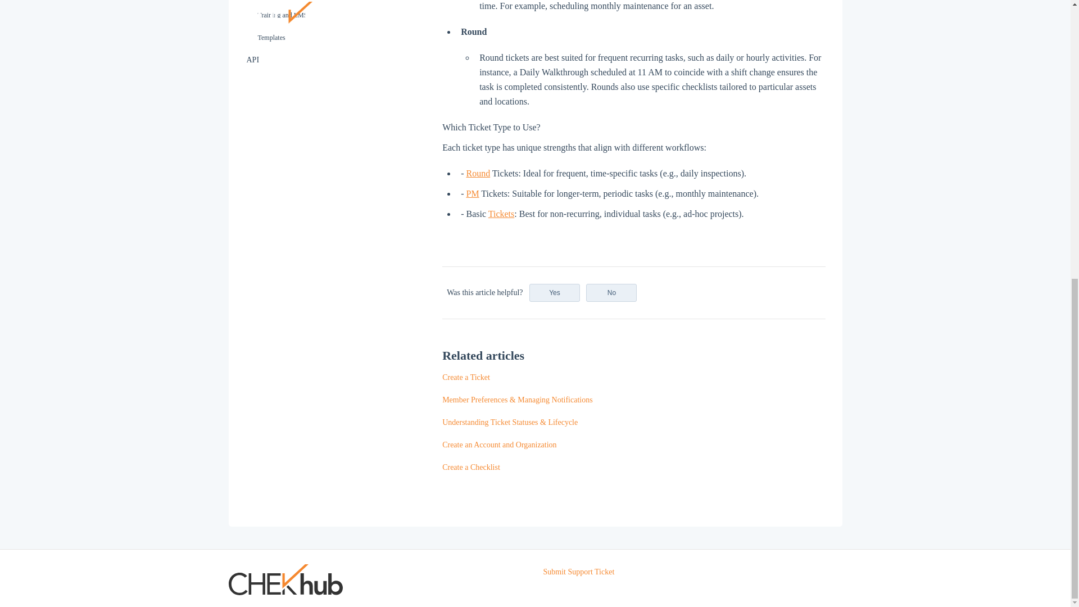  Describe the element at coordinates (307, 15) in the screenshot. I see `Training and LMS` at that location.